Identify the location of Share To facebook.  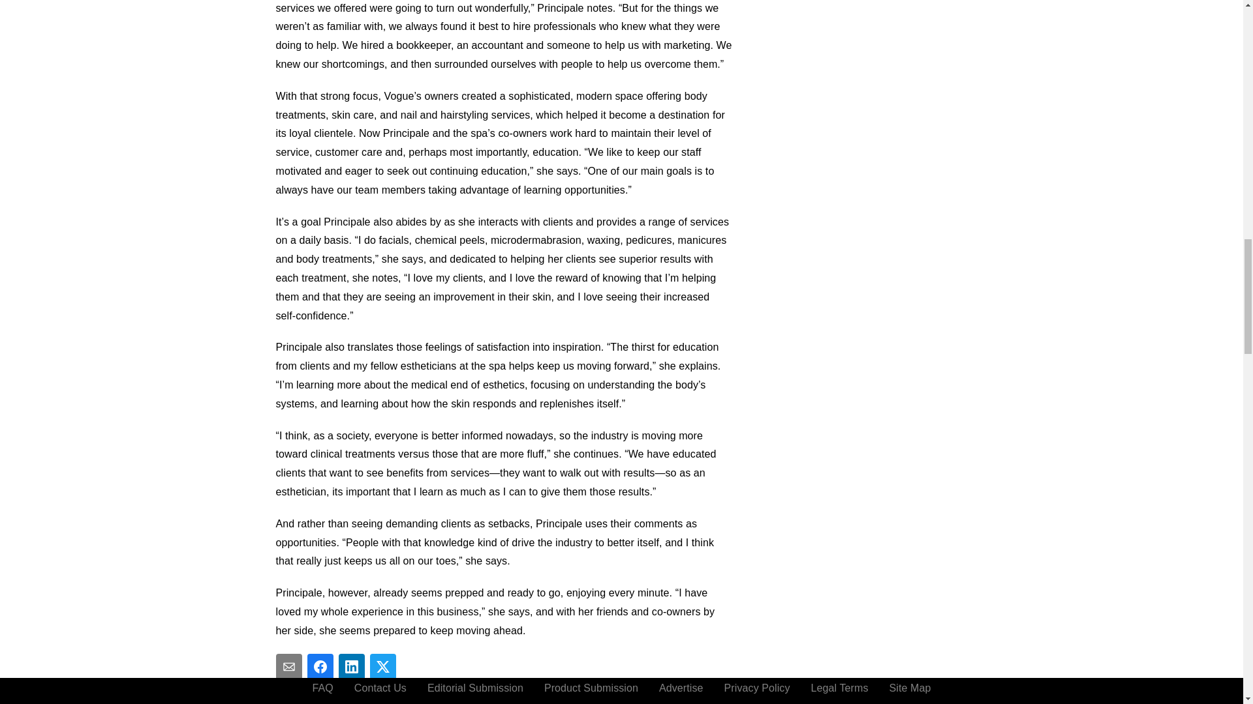
(320, 667).